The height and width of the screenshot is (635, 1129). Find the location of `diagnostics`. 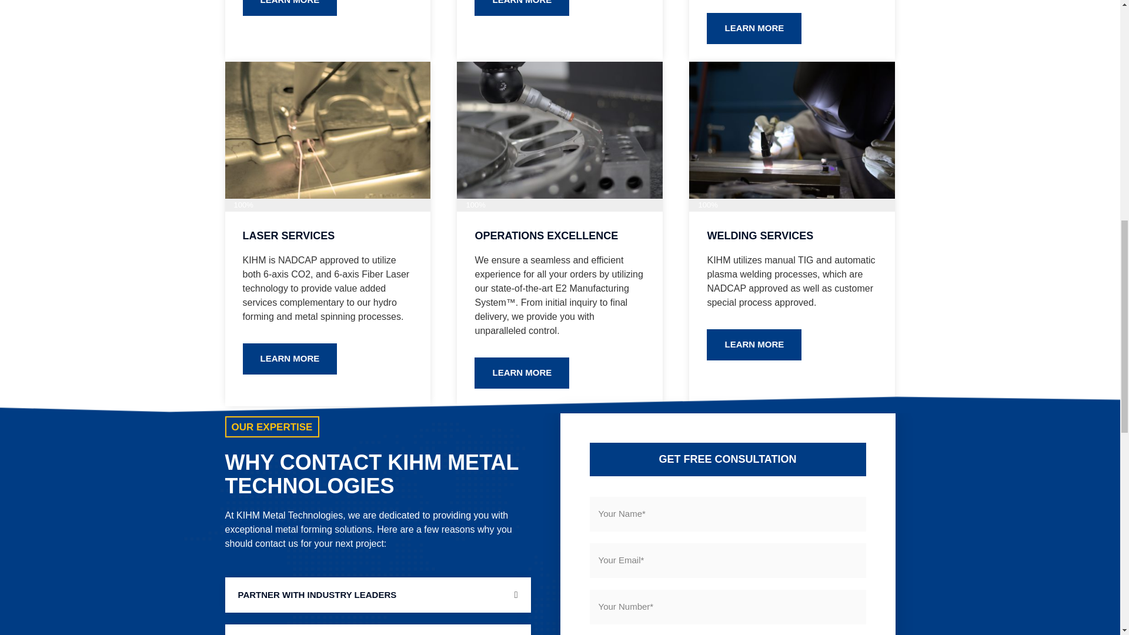

diagnostics is located at coordinates (560, 130).